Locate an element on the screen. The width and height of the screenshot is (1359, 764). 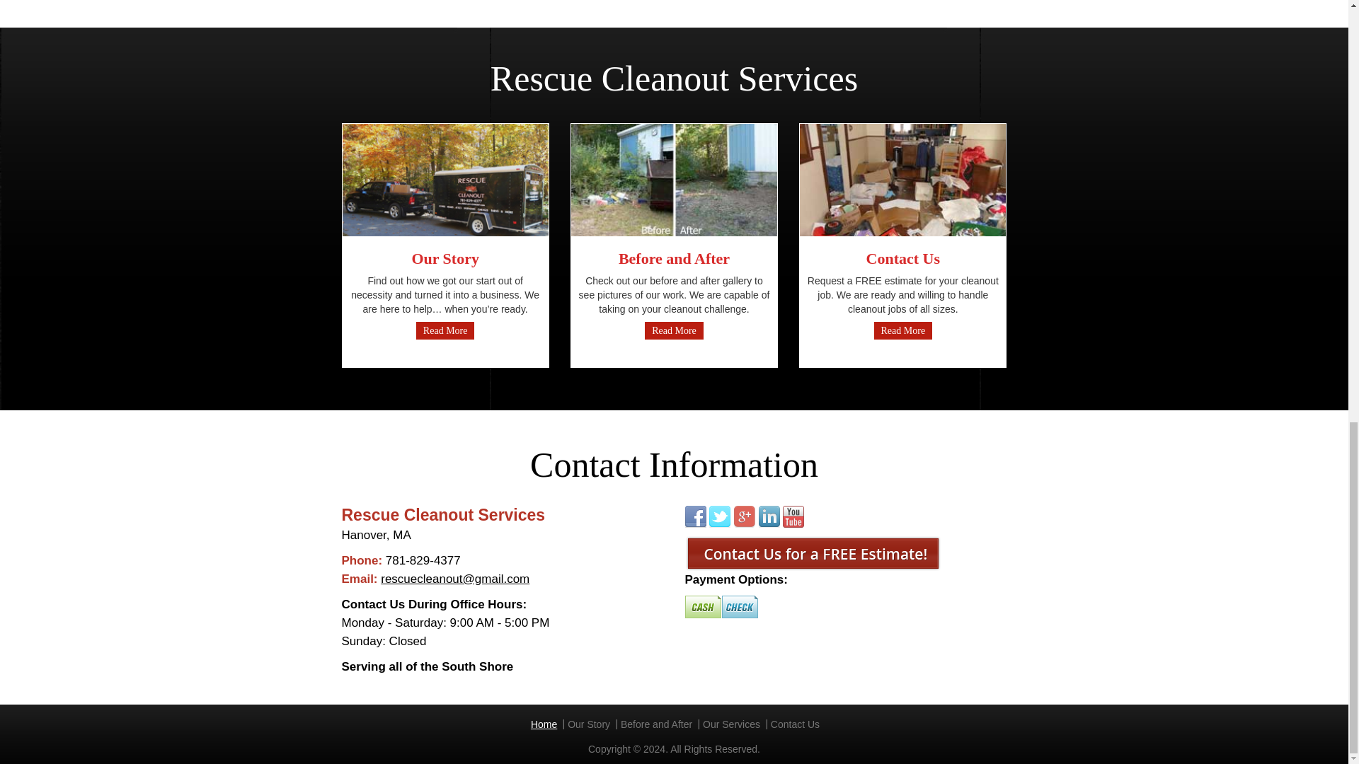
Facebook is located at coordinates (695, 516).